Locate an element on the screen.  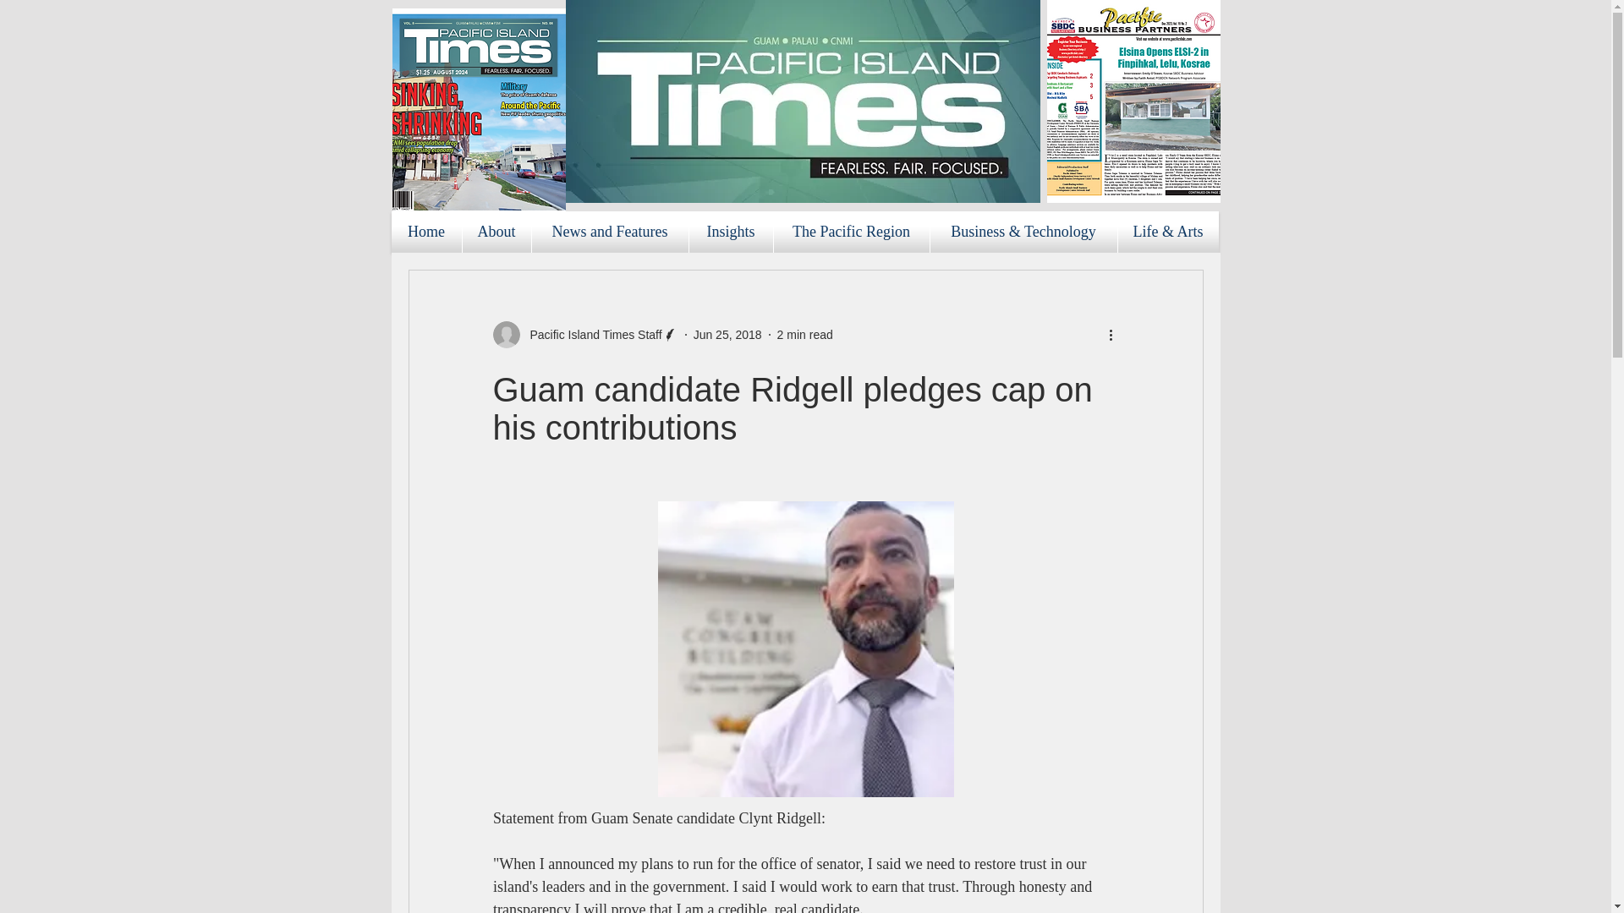
Home is located at coordinates (426, 232).